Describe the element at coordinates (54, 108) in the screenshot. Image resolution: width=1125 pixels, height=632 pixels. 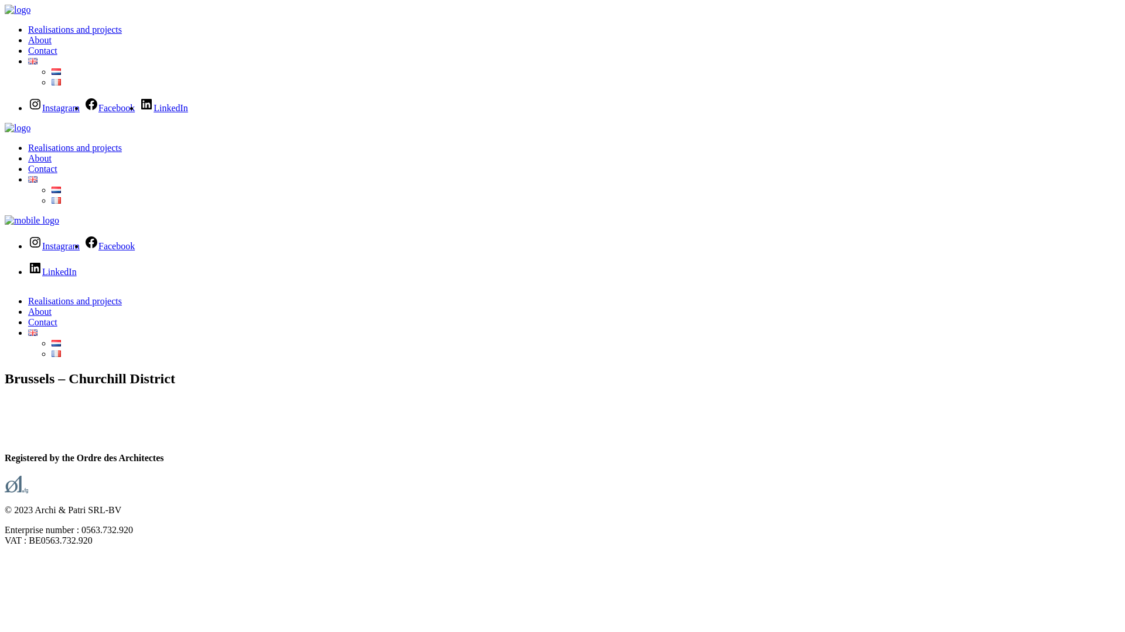
I see `Instagram` at that location.